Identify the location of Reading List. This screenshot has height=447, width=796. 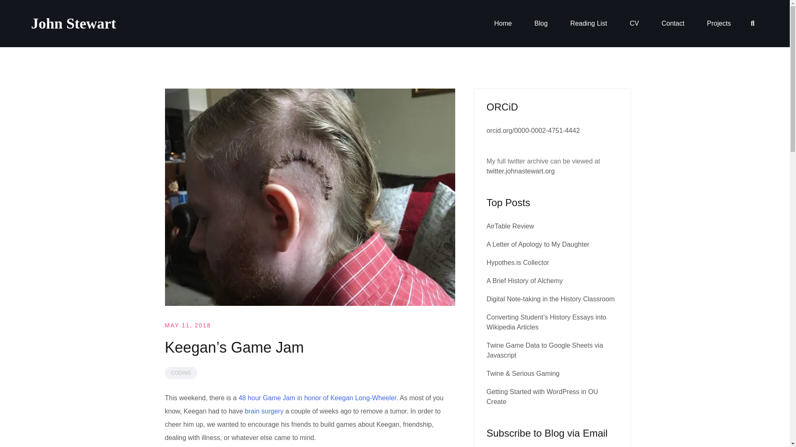
(589, 24).